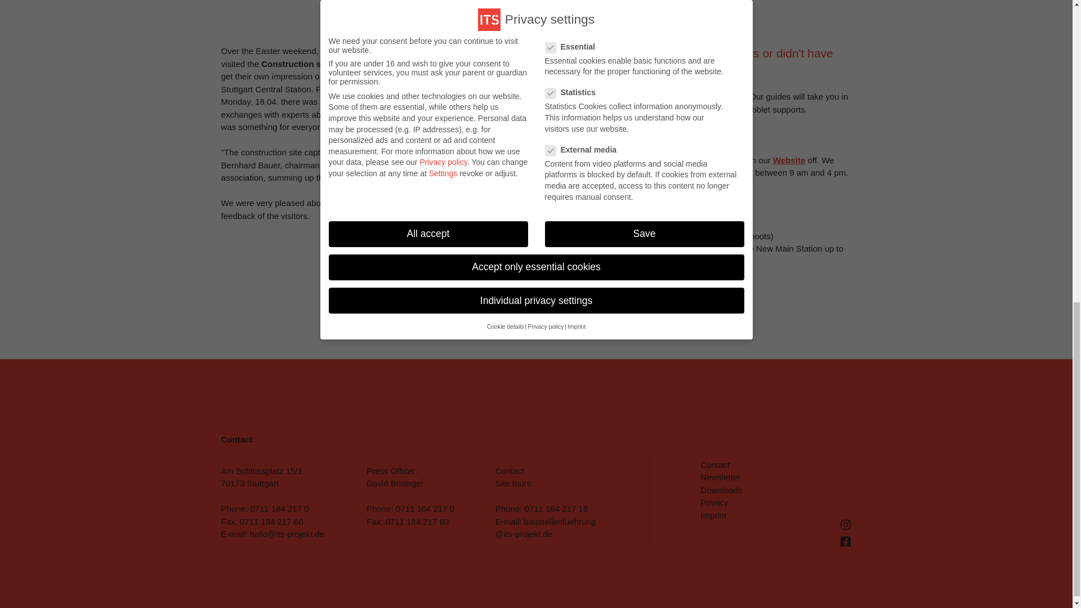  I want to click on Website, so click(789, 160).